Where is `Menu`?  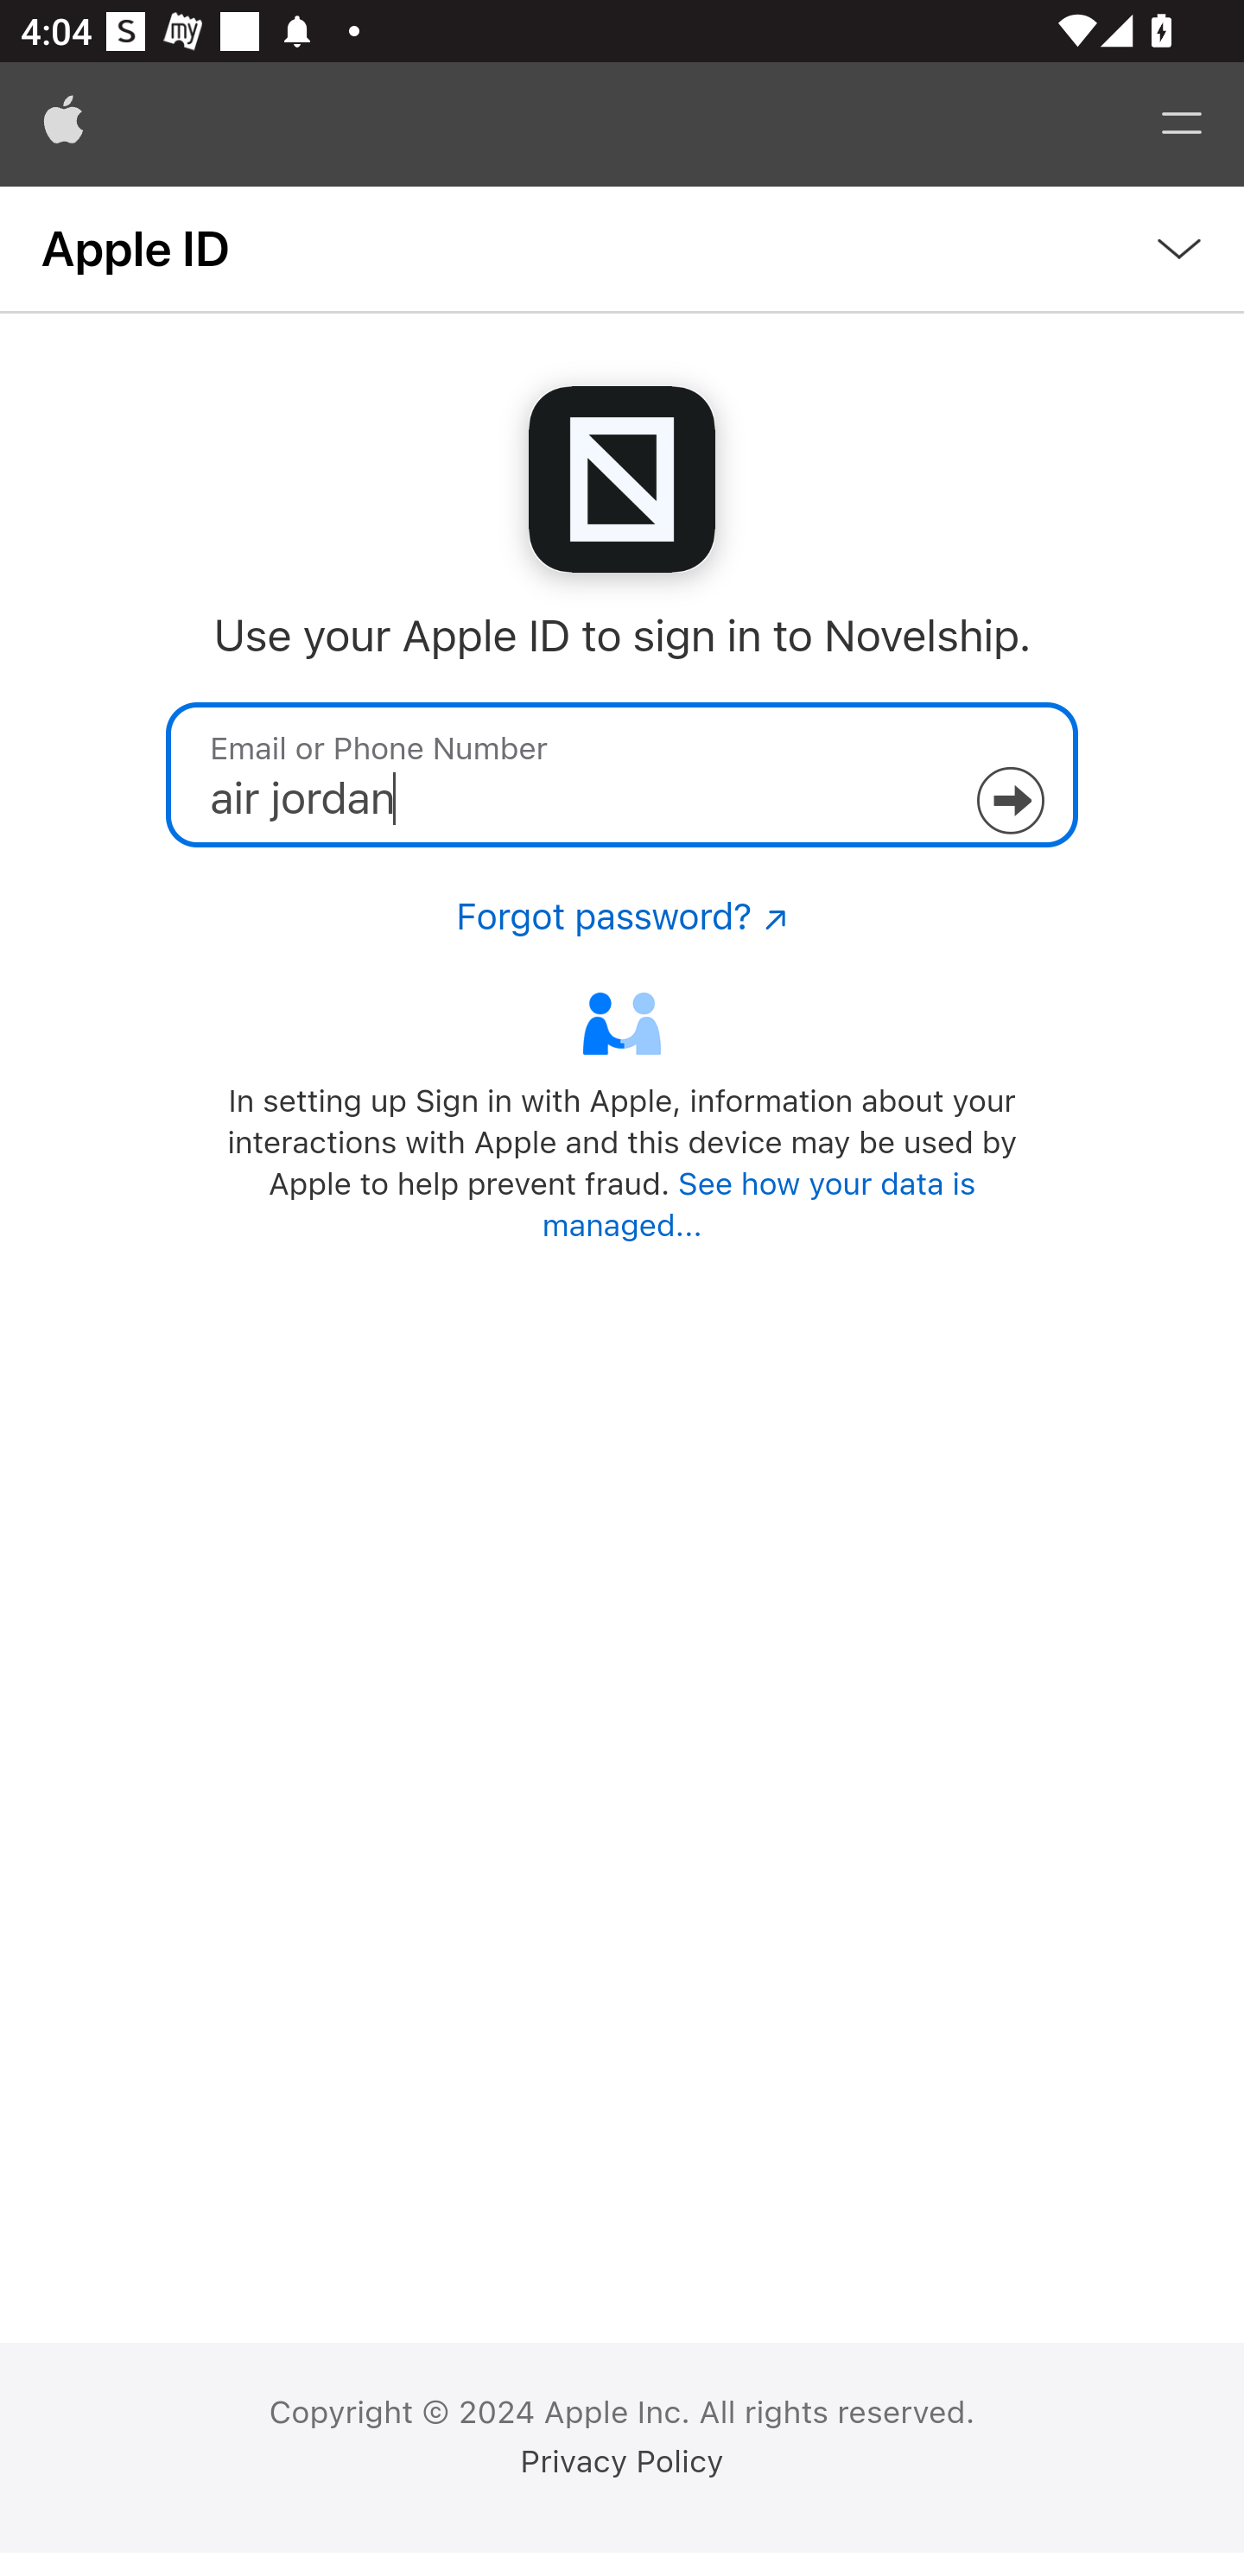
Menu is located at coordinates (1182, 124).